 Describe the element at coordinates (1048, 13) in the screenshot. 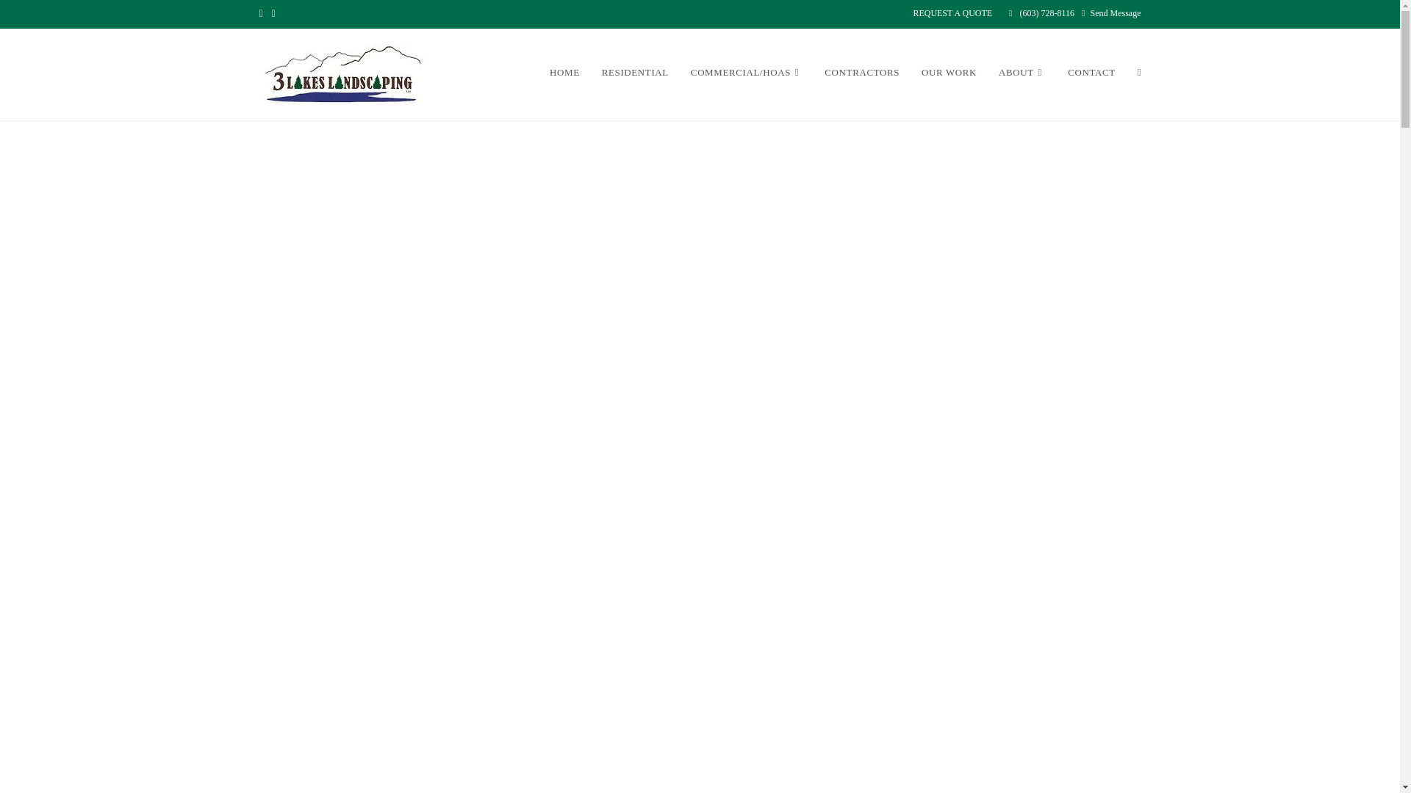

I see `(603) 728-8116` at that location.